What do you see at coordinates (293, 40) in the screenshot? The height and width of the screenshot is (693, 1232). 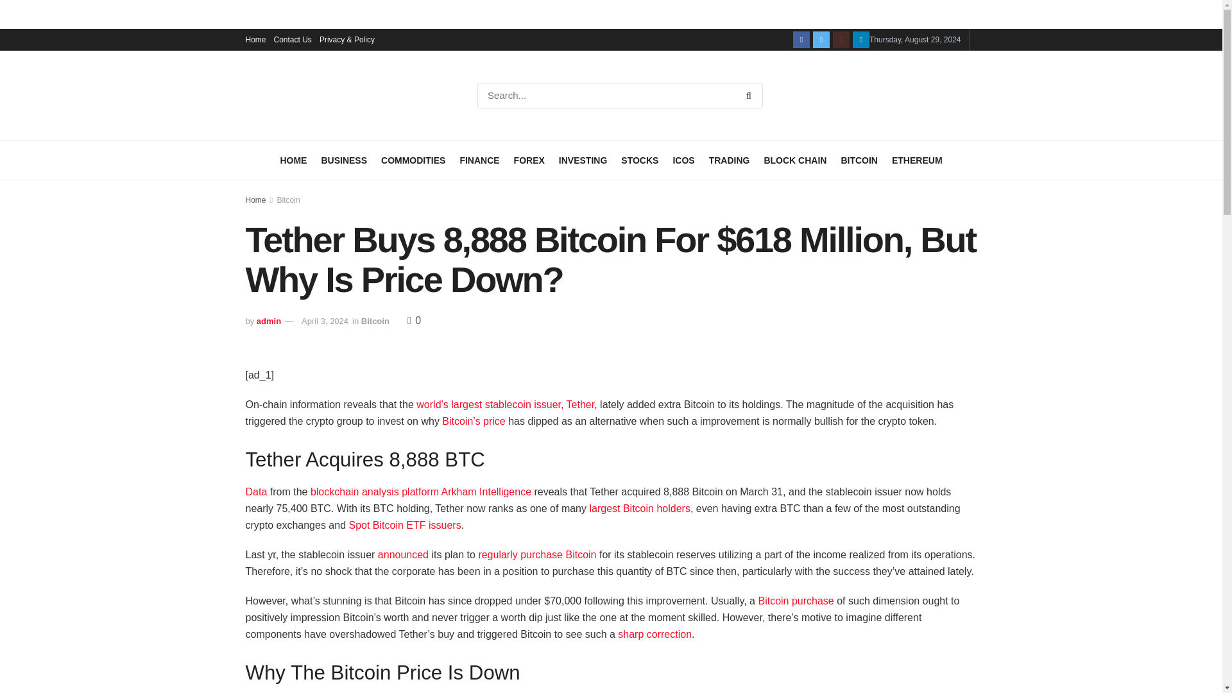 I see `Contact Us` at bounding box center [293, 40].